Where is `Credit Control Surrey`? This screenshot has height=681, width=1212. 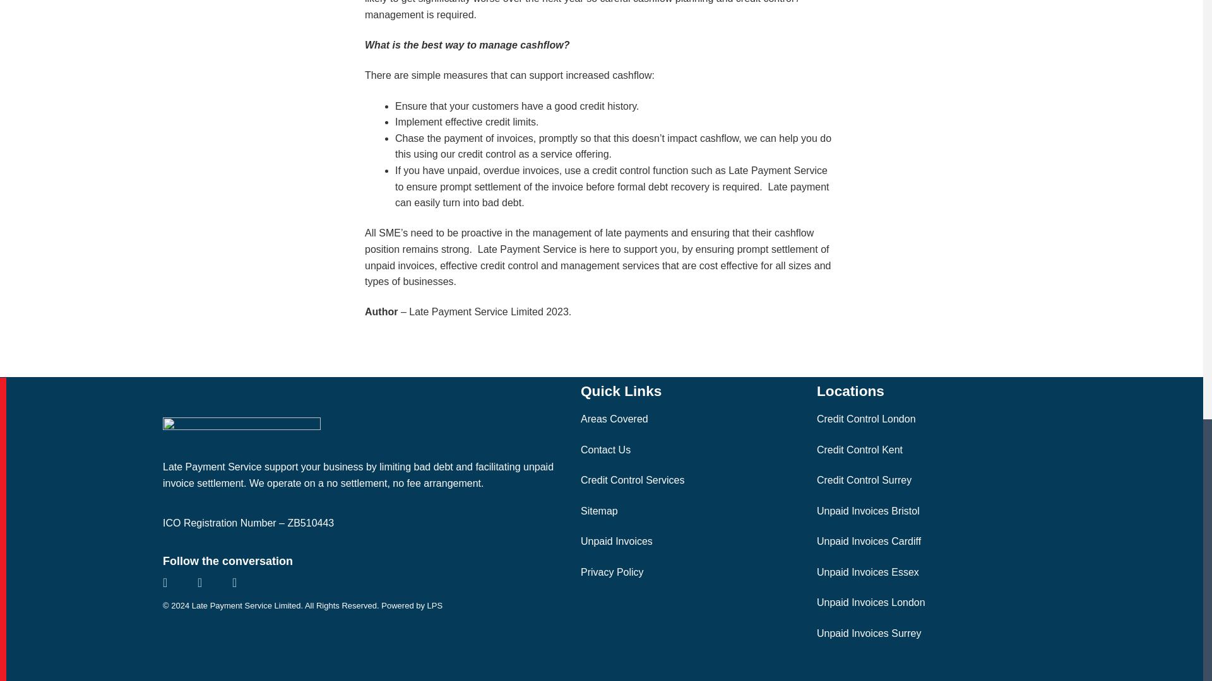 Credit Control Surrey is located at coordinates (864, 480).